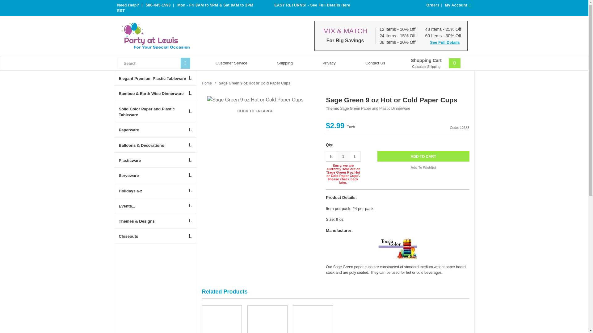  What do you see at coordinates (231, 63) in the screenshot?
I see `Customer Service` at bounding box center [231, 63].